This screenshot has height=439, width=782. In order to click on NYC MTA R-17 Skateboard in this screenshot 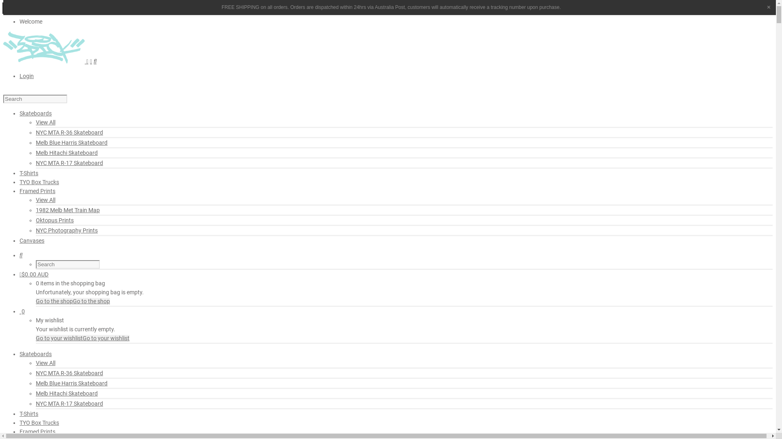, I will do `click(69, 404)`.